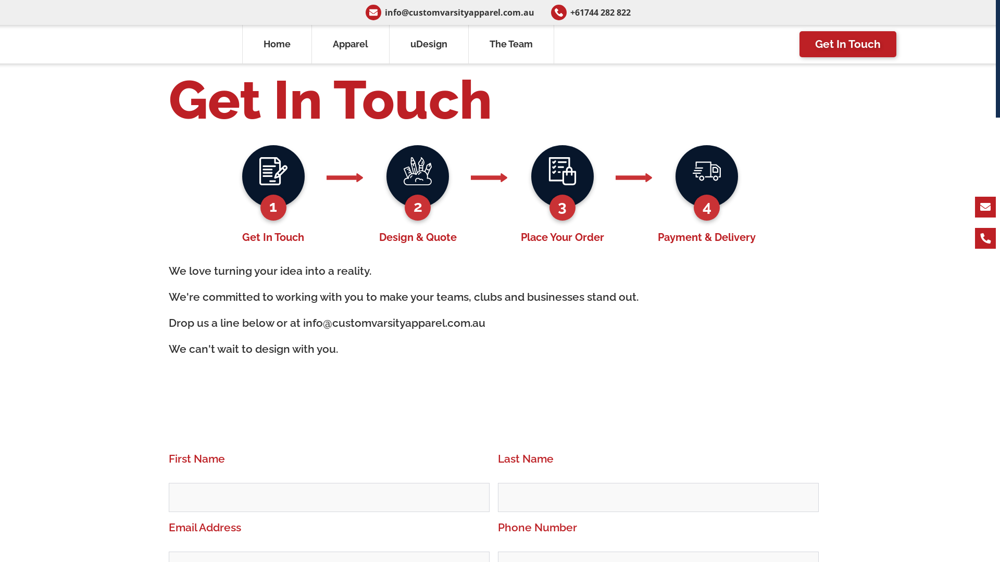  What do you see at coordinates (351, 44) in the screenshot?
I see `Apparel` at bounding box center [351, 44].